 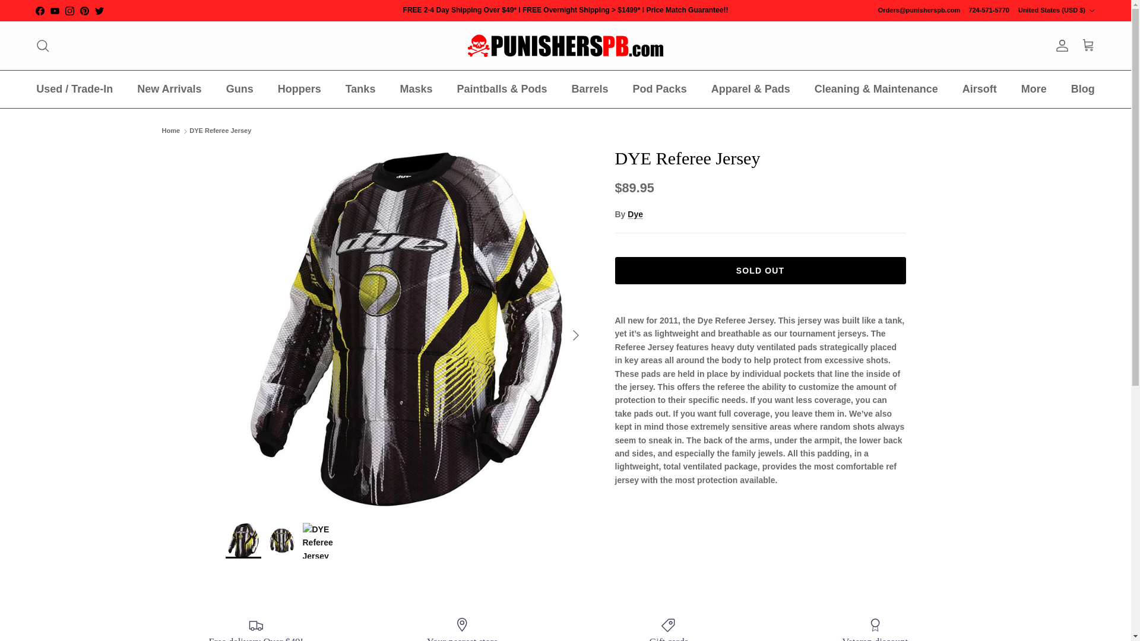 I want to click on Account, so click(x=1059, y=45).